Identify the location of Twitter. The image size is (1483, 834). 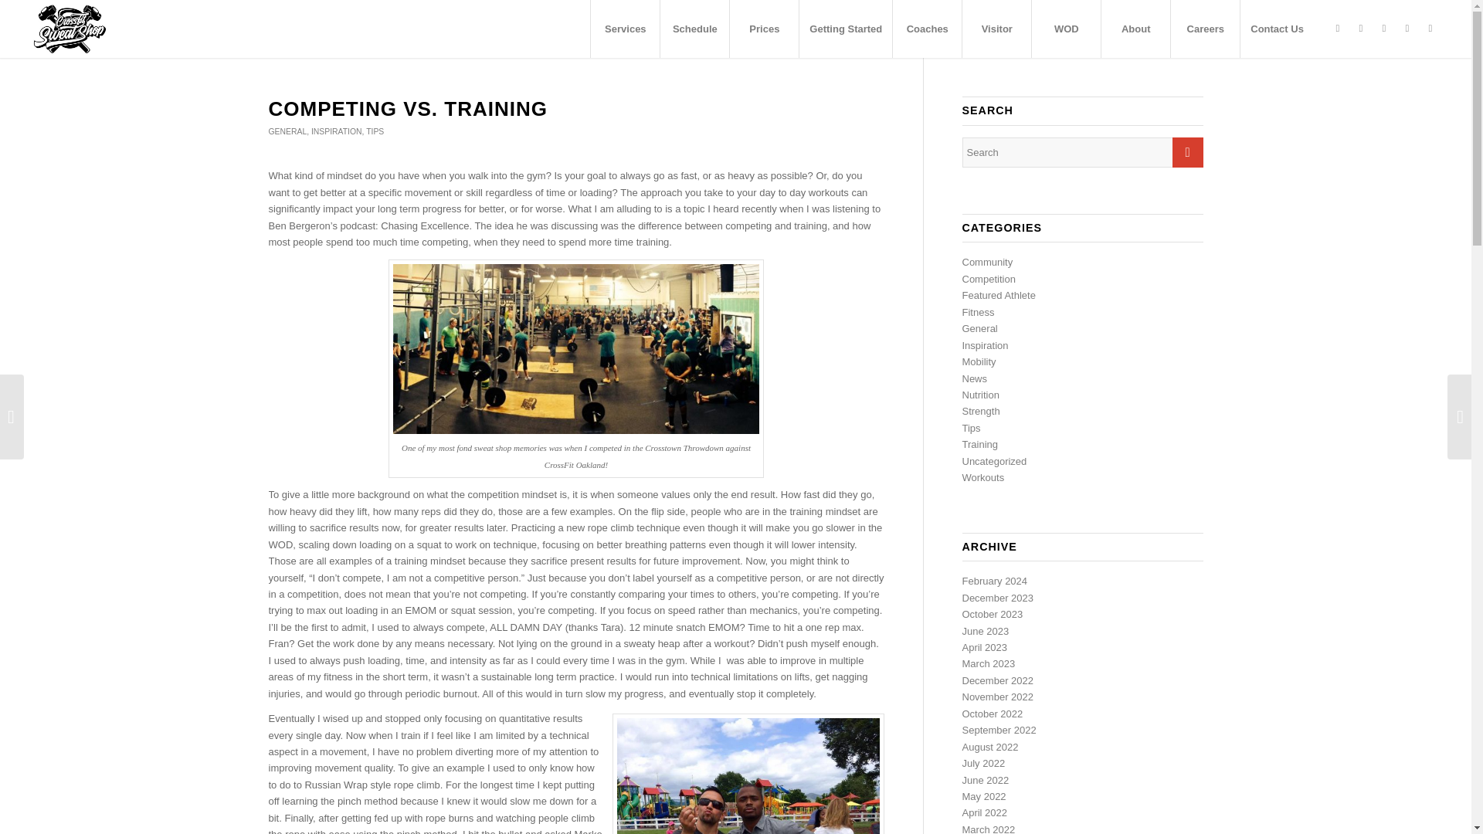
(1407, 28).